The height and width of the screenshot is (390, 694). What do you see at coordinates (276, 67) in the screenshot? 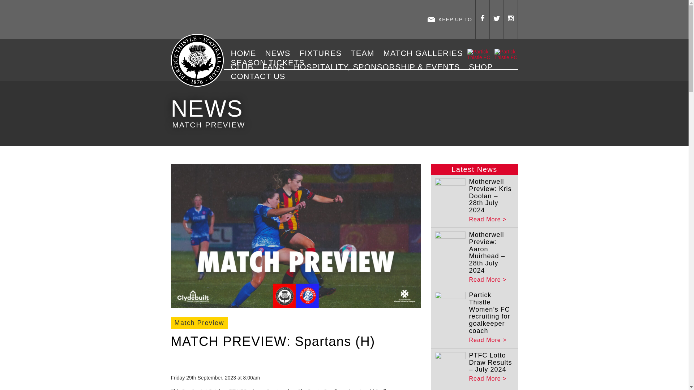
I see `FANS` at bounding box center [276, 67].